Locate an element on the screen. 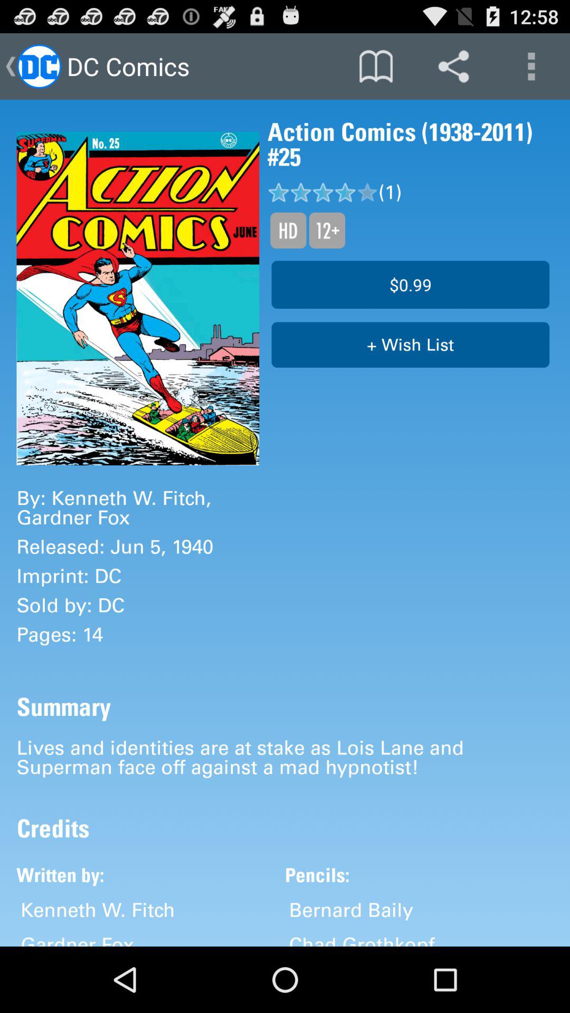 The width and height of the screenshot is (570, 1013). open the icon below the $0.99 item is located at coordinates (411, 345).